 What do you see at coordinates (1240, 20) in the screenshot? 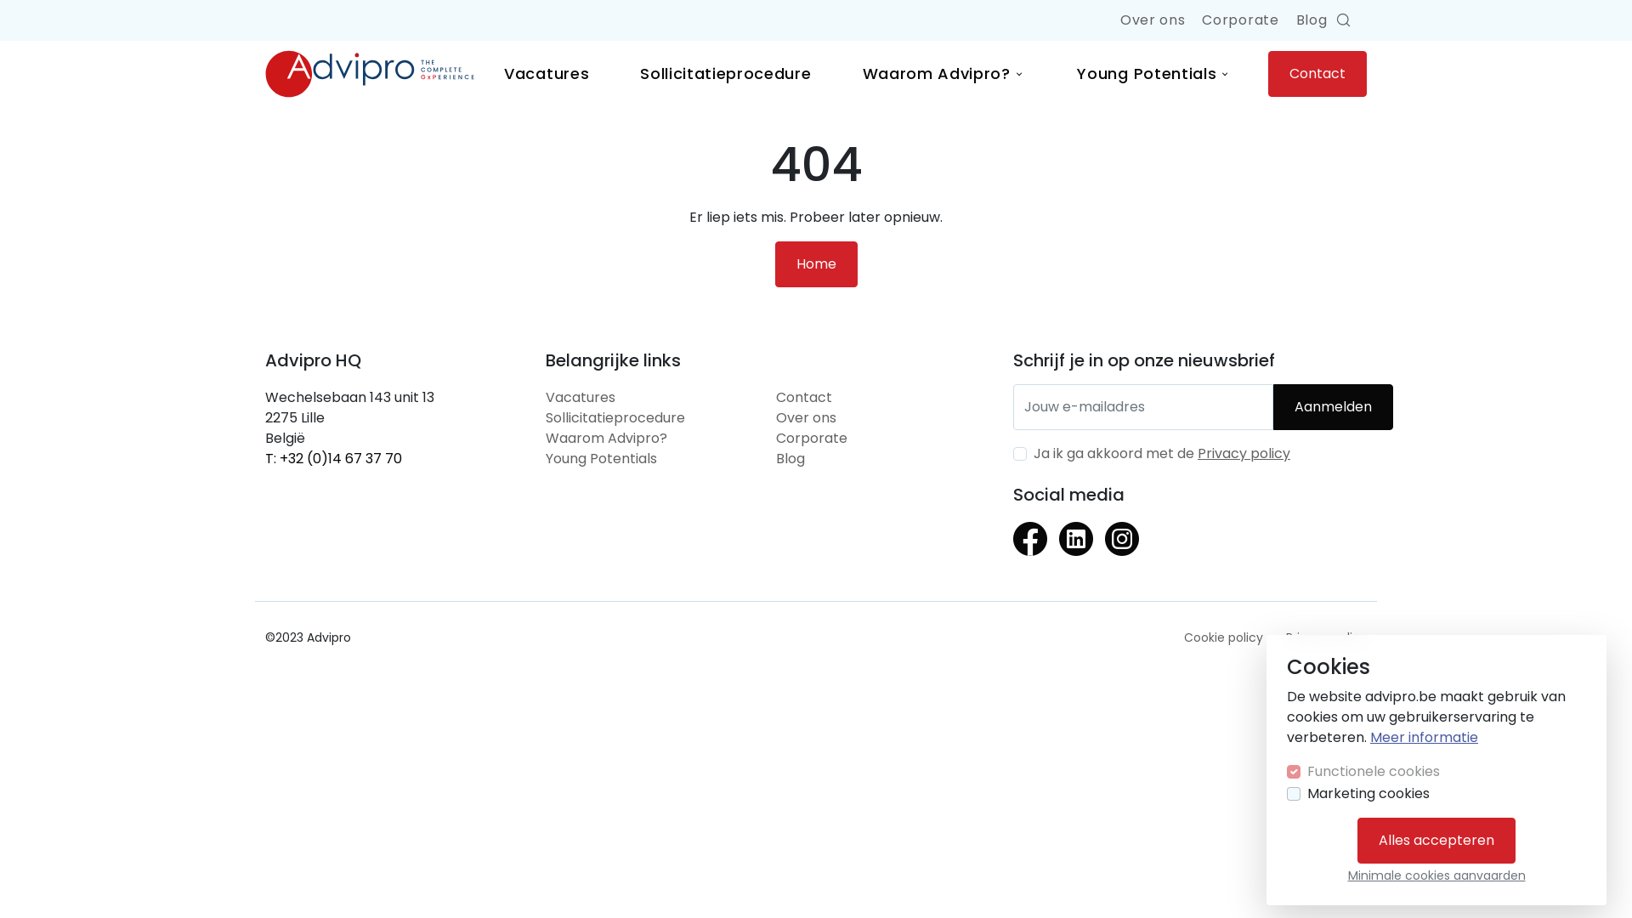
I see `Corporate` at bounding box center [1240, 20].